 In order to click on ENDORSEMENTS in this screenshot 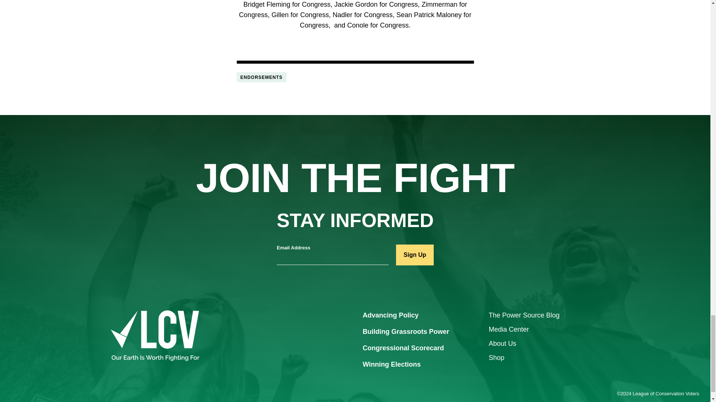, I will do `click(261, 77)`.